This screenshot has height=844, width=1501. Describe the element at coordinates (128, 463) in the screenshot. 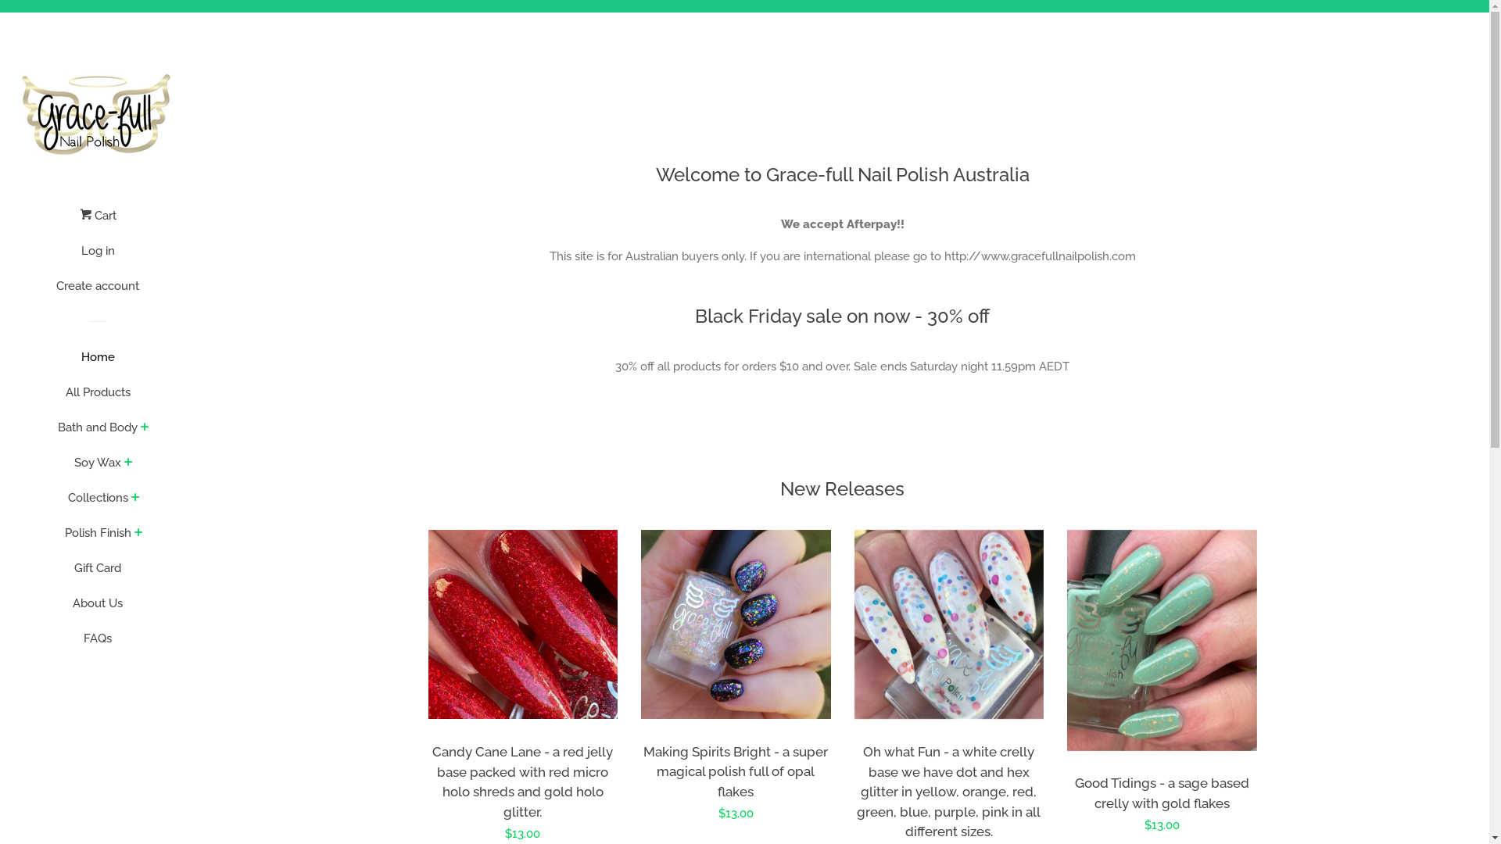

I see `expand` at that location.